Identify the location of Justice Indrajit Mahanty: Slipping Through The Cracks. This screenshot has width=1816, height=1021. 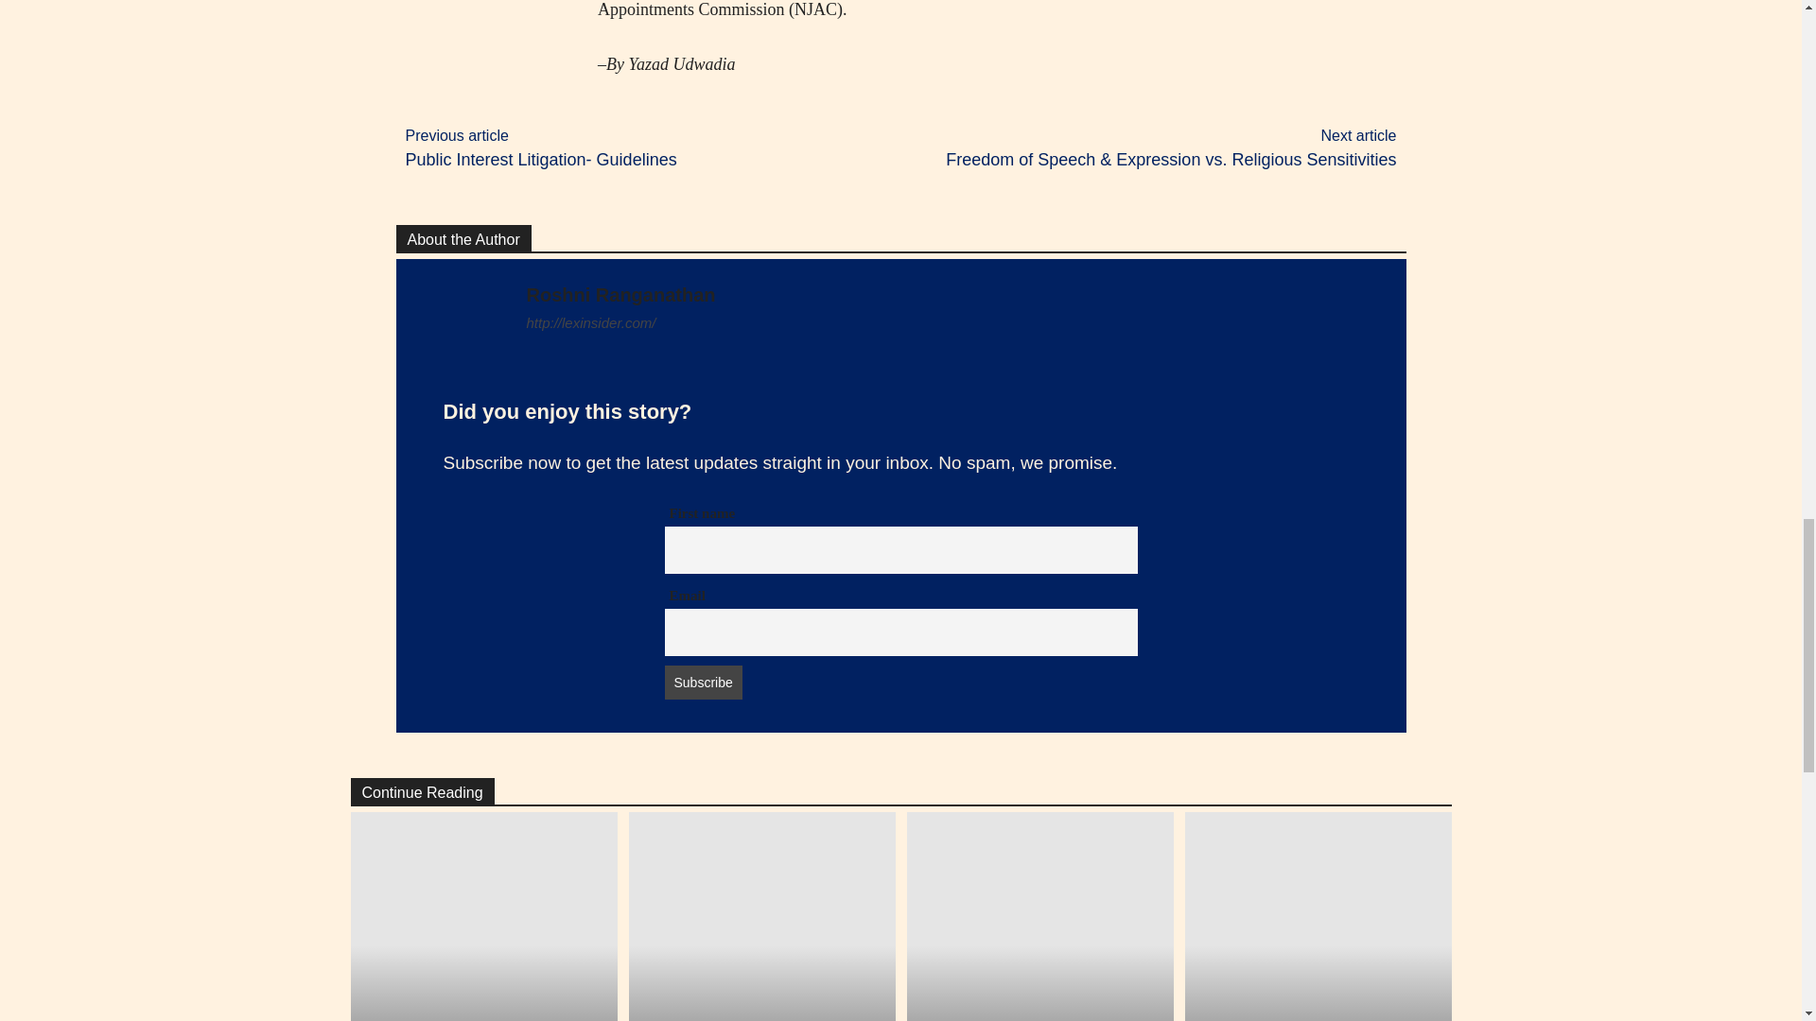
(761, 916).